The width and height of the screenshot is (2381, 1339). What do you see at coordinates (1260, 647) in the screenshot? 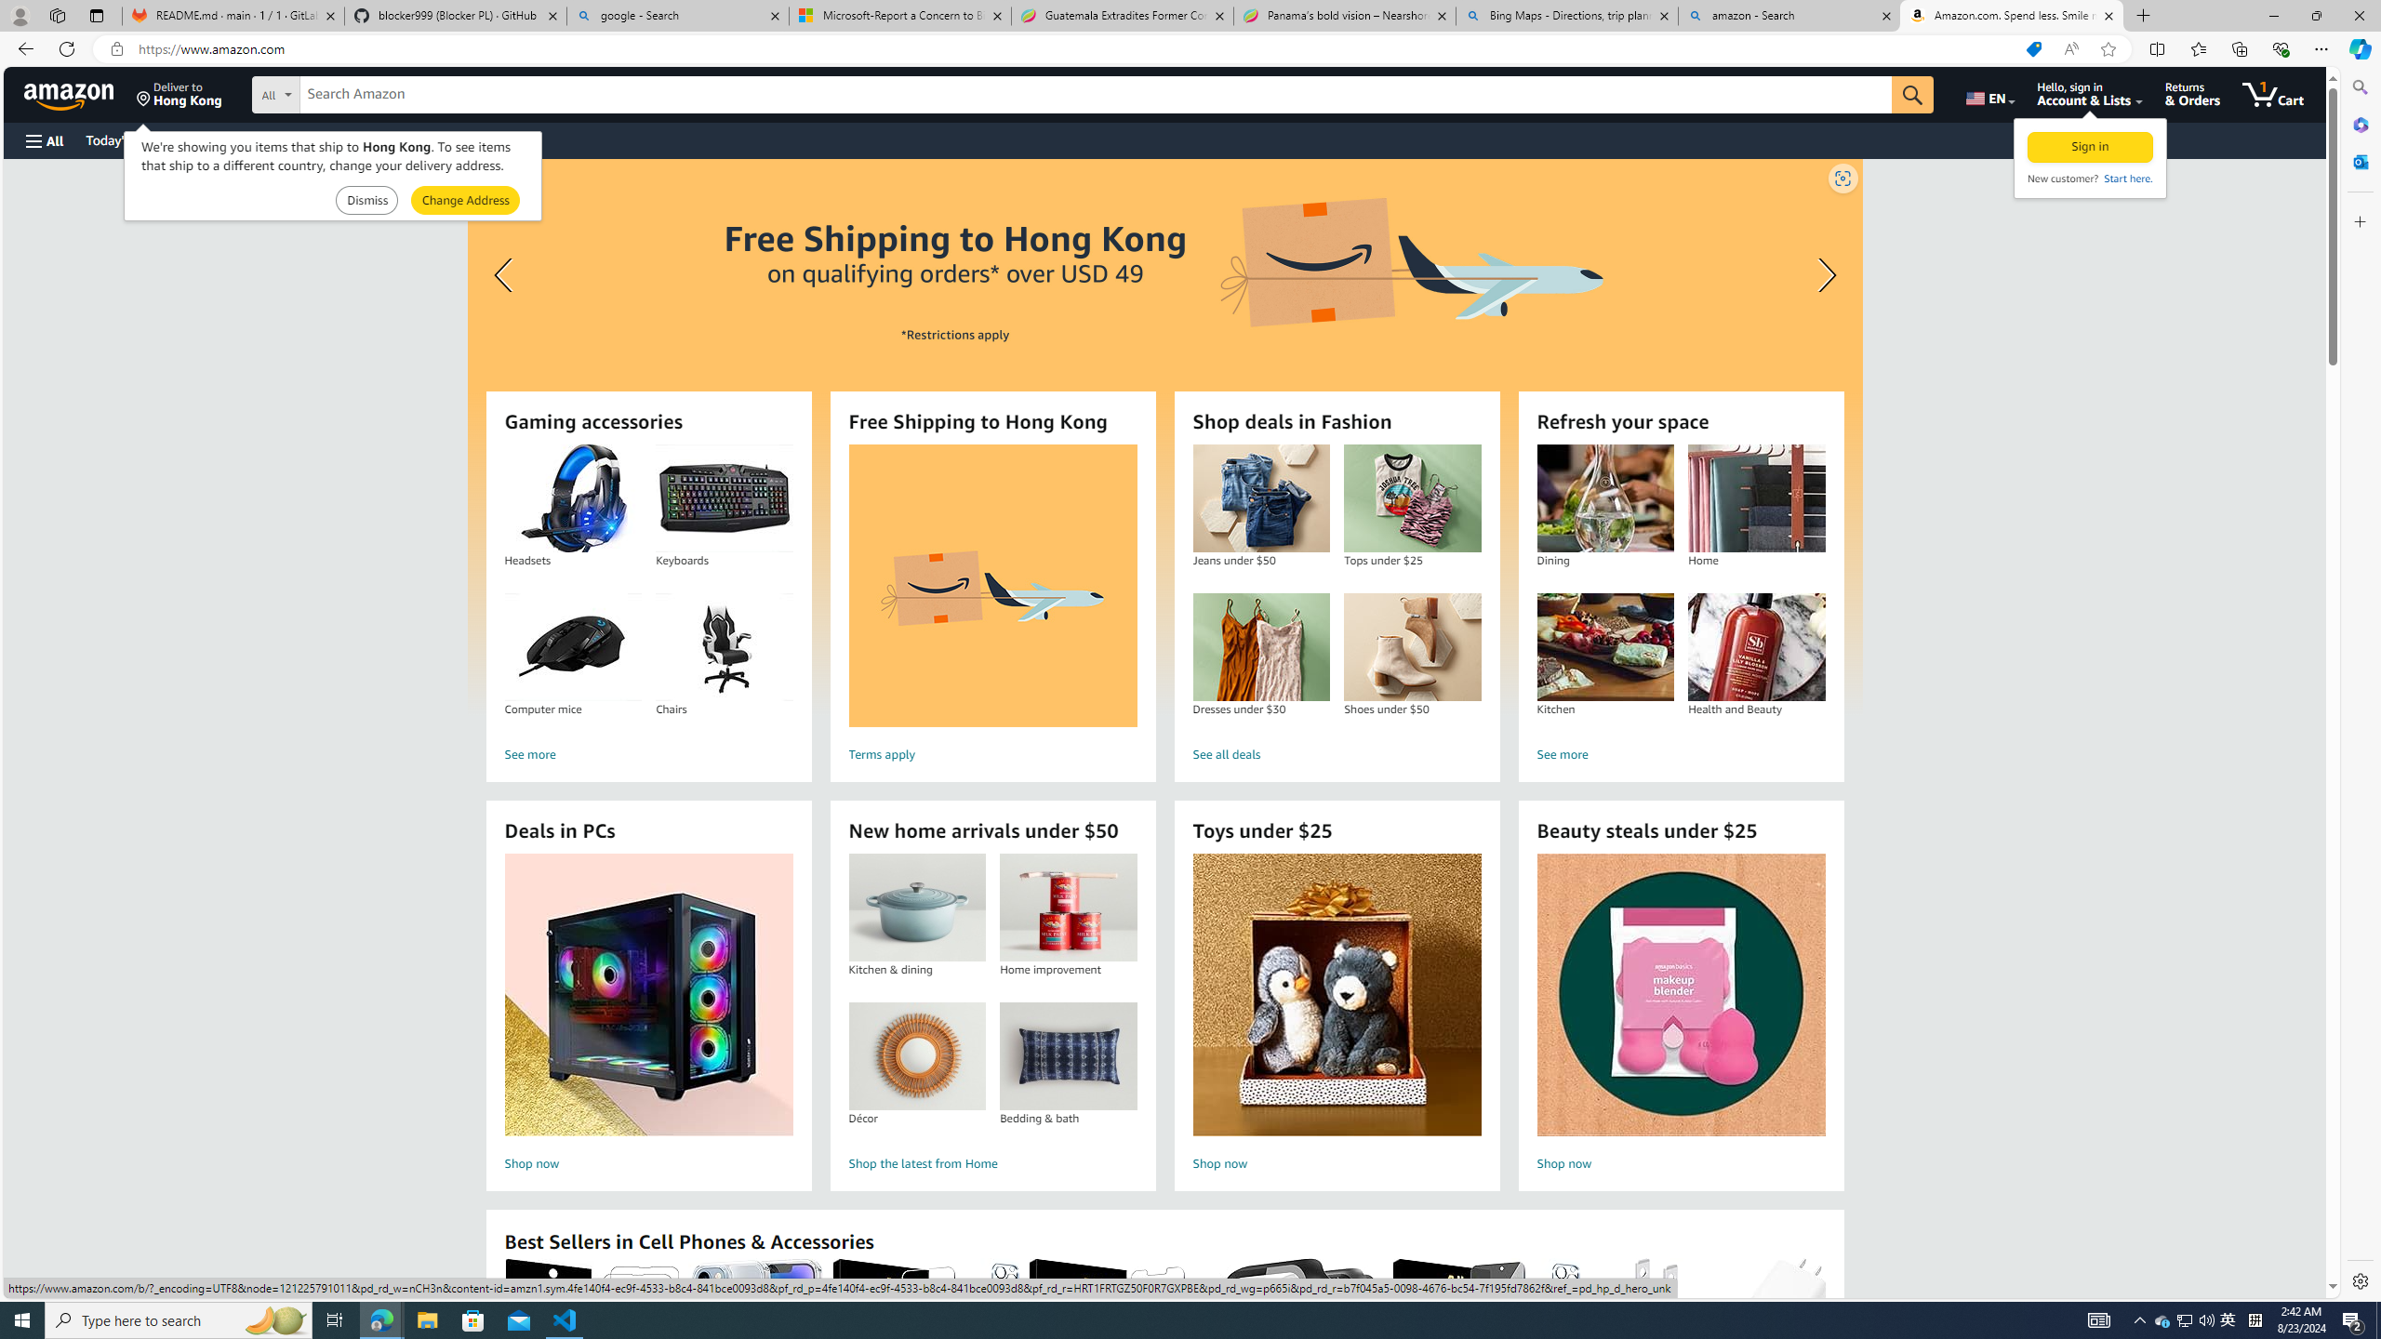
I see `Dresses under $30` at bounding box center [1260, 647].